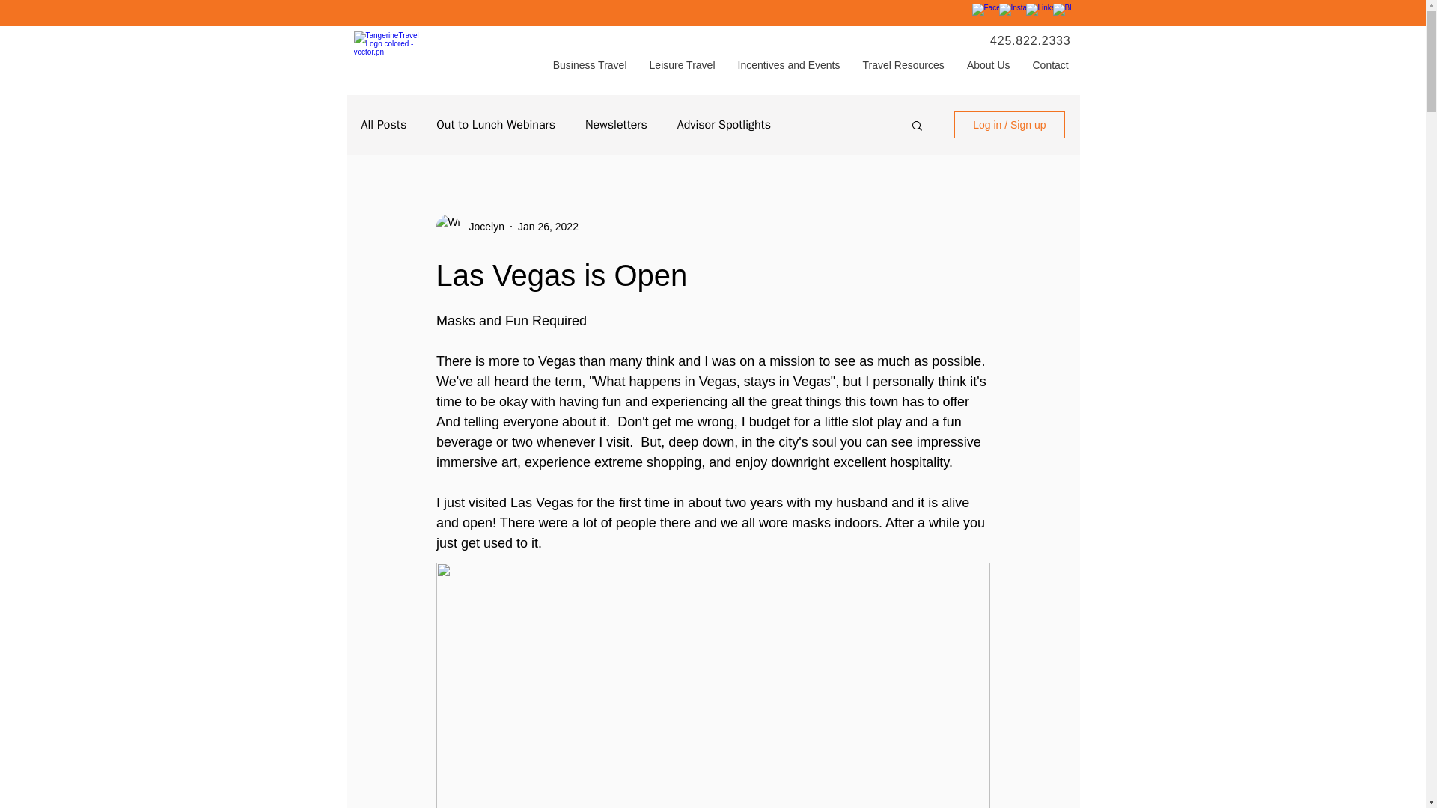 The width and height of the screenshot is (1437, 808). What do you see at coordinates (548, 225) in the screenshot?
I see `Jan 26, 2022` at bounding box center [548, 225].